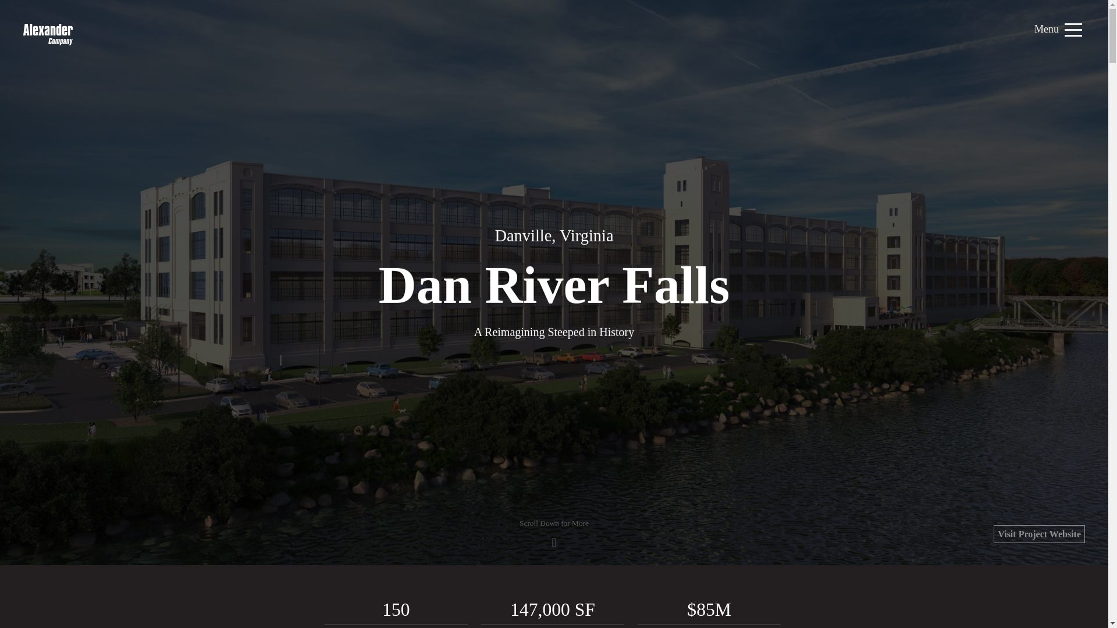  Describe the element at coordinates (1039, 534) in the screenshot. I see `Visit Project Website` at that location.